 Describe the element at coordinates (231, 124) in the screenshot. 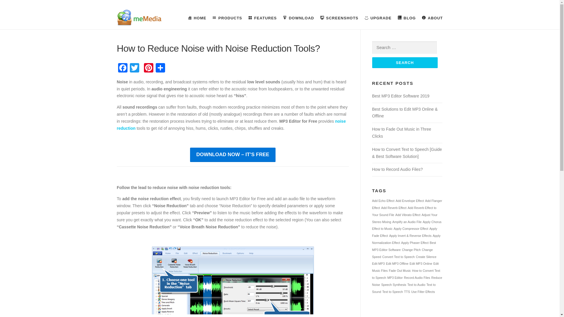

I see `noise reduction` at that location.